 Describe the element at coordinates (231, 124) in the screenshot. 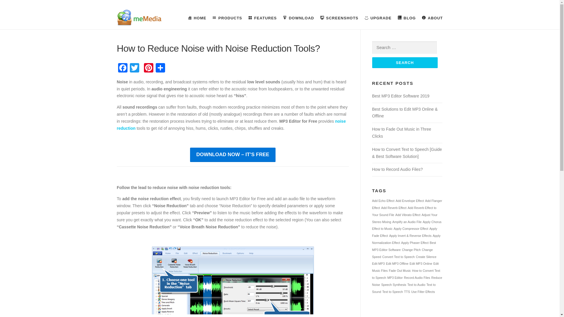

I see `noise reduction` at that location.